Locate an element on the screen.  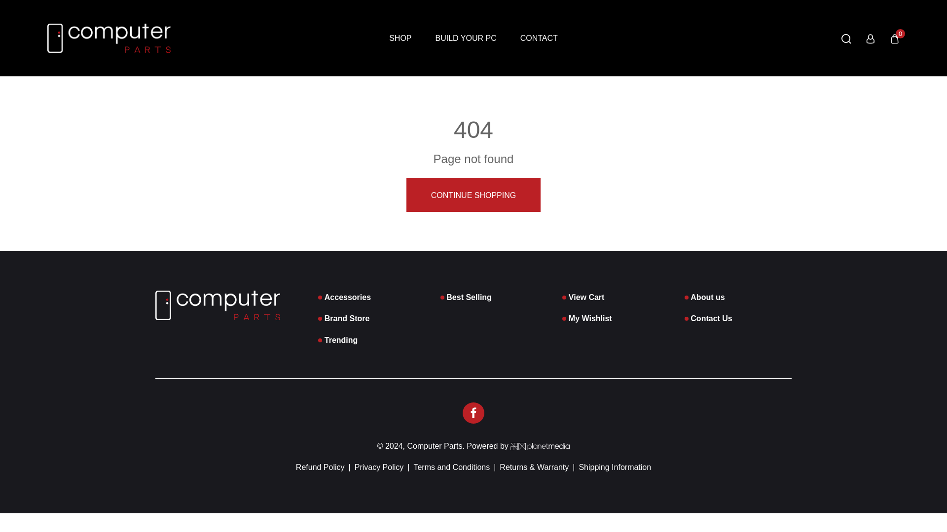
Computer Parts is located at coordinates (434, 446).